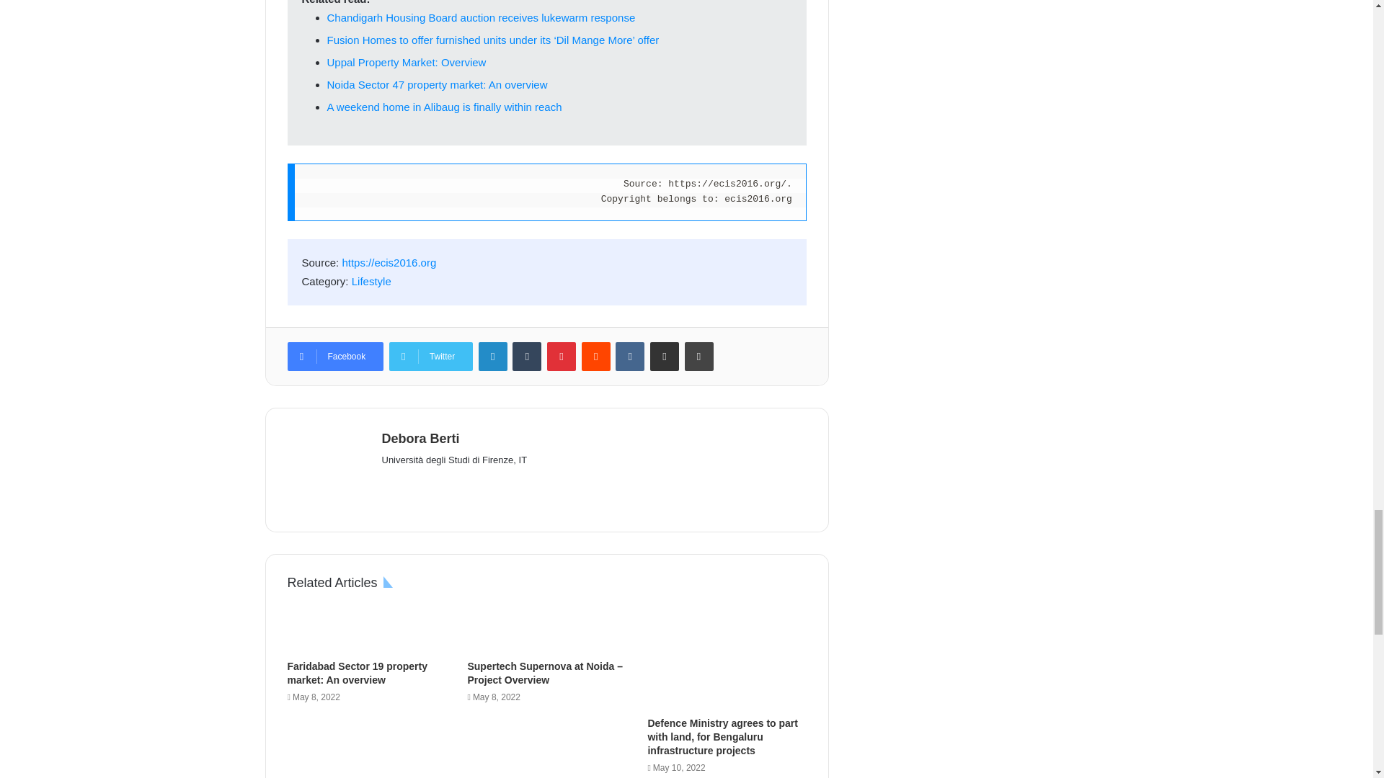 This screenshot has height=778, width=1384. I want to click on Uppal Property Market: Overview, so click(407, 62).